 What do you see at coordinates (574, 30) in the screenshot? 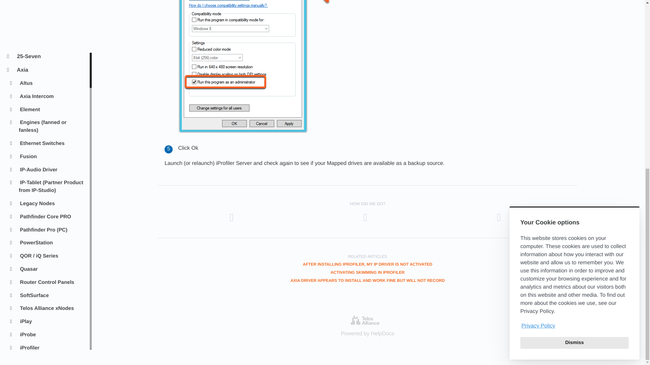
I see `Dismiss` at bounding box center [574, 30].